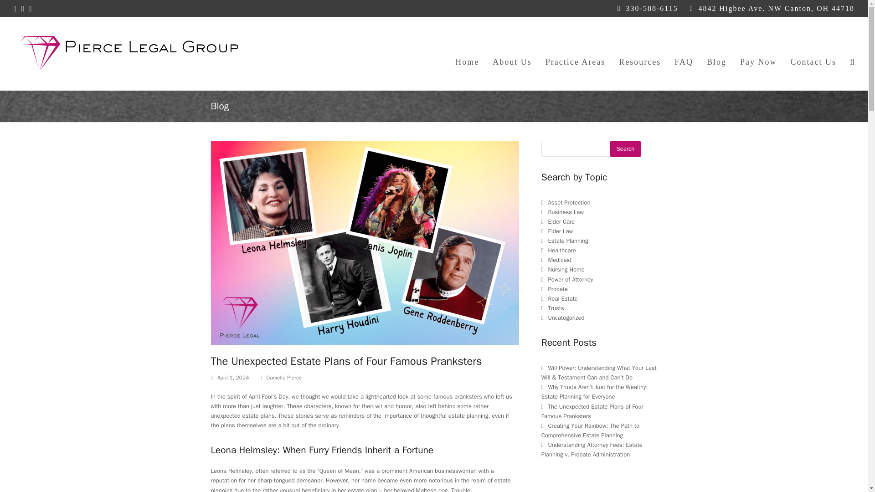 The width and height of the screenshot is (875, 492). What do you see at coordinates (716, 53) in the screenshot?
I see `Blog` at bounding box center [716, 53].